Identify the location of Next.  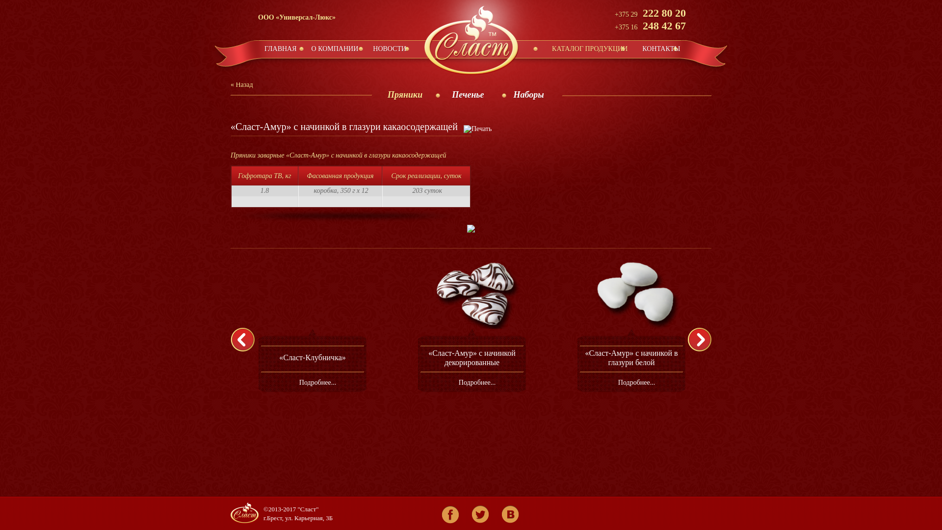
(704, 340).